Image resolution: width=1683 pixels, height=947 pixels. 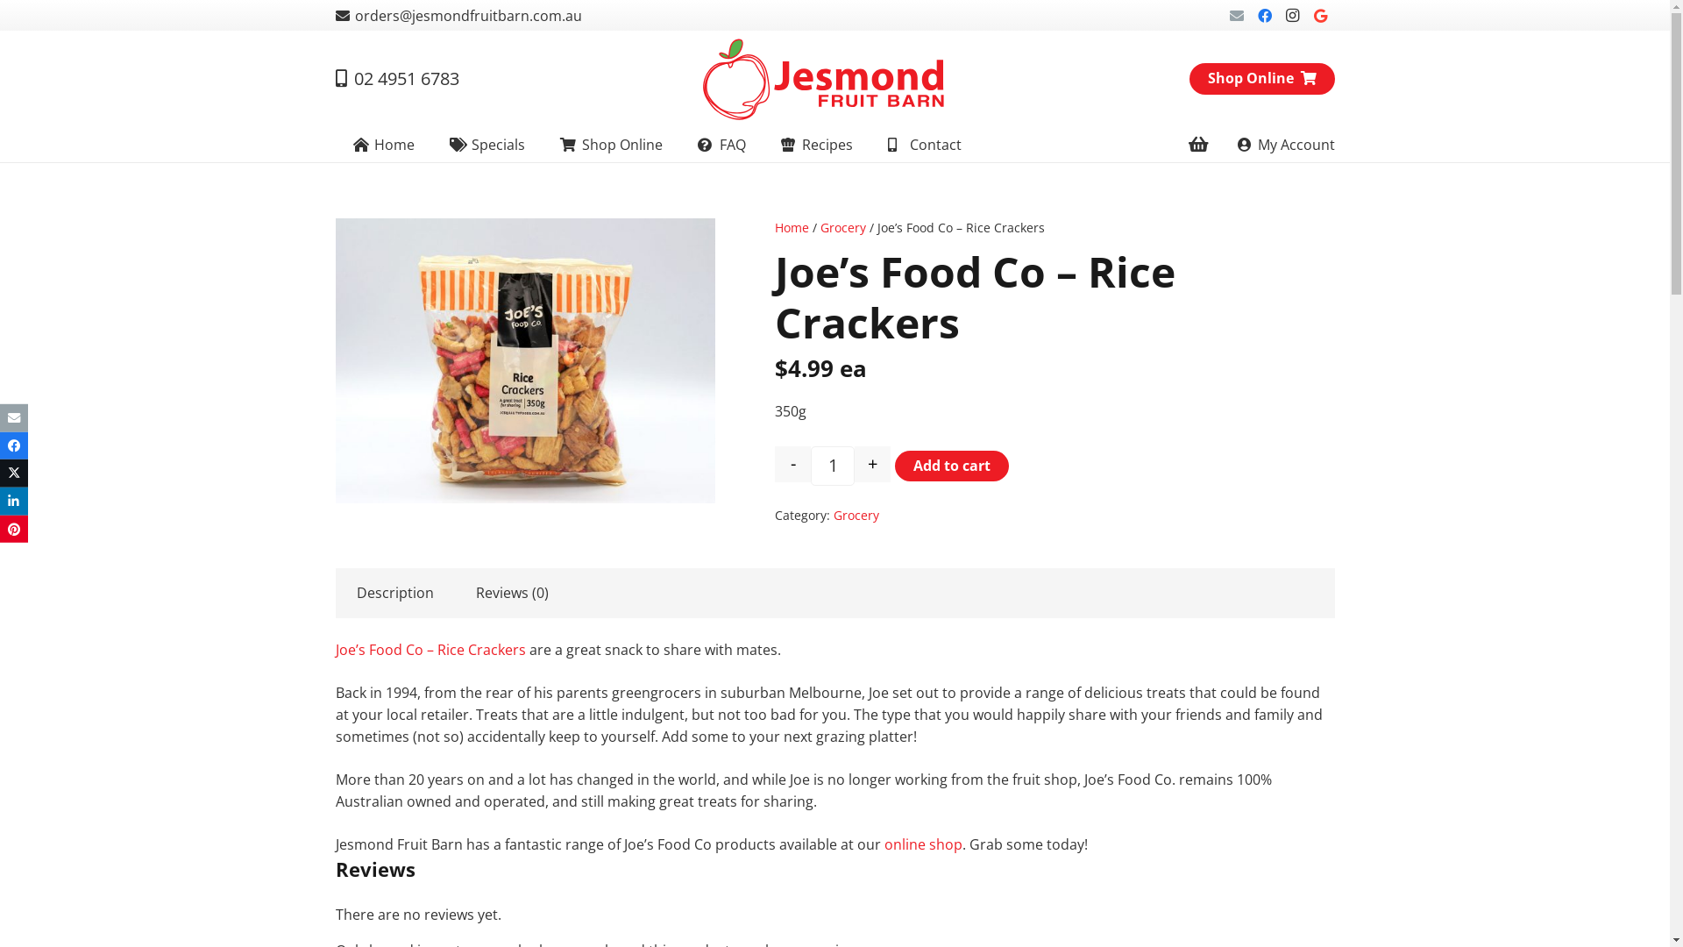 I want to click on online shop, so click(x=922, y=844).